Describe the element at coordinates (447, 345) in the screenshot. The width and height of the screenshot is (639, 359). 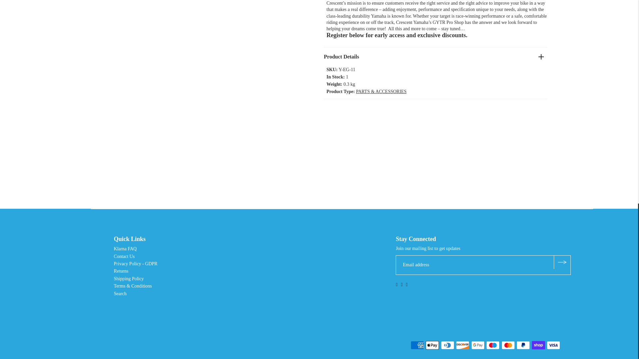
I see `Diners Club` at that location.